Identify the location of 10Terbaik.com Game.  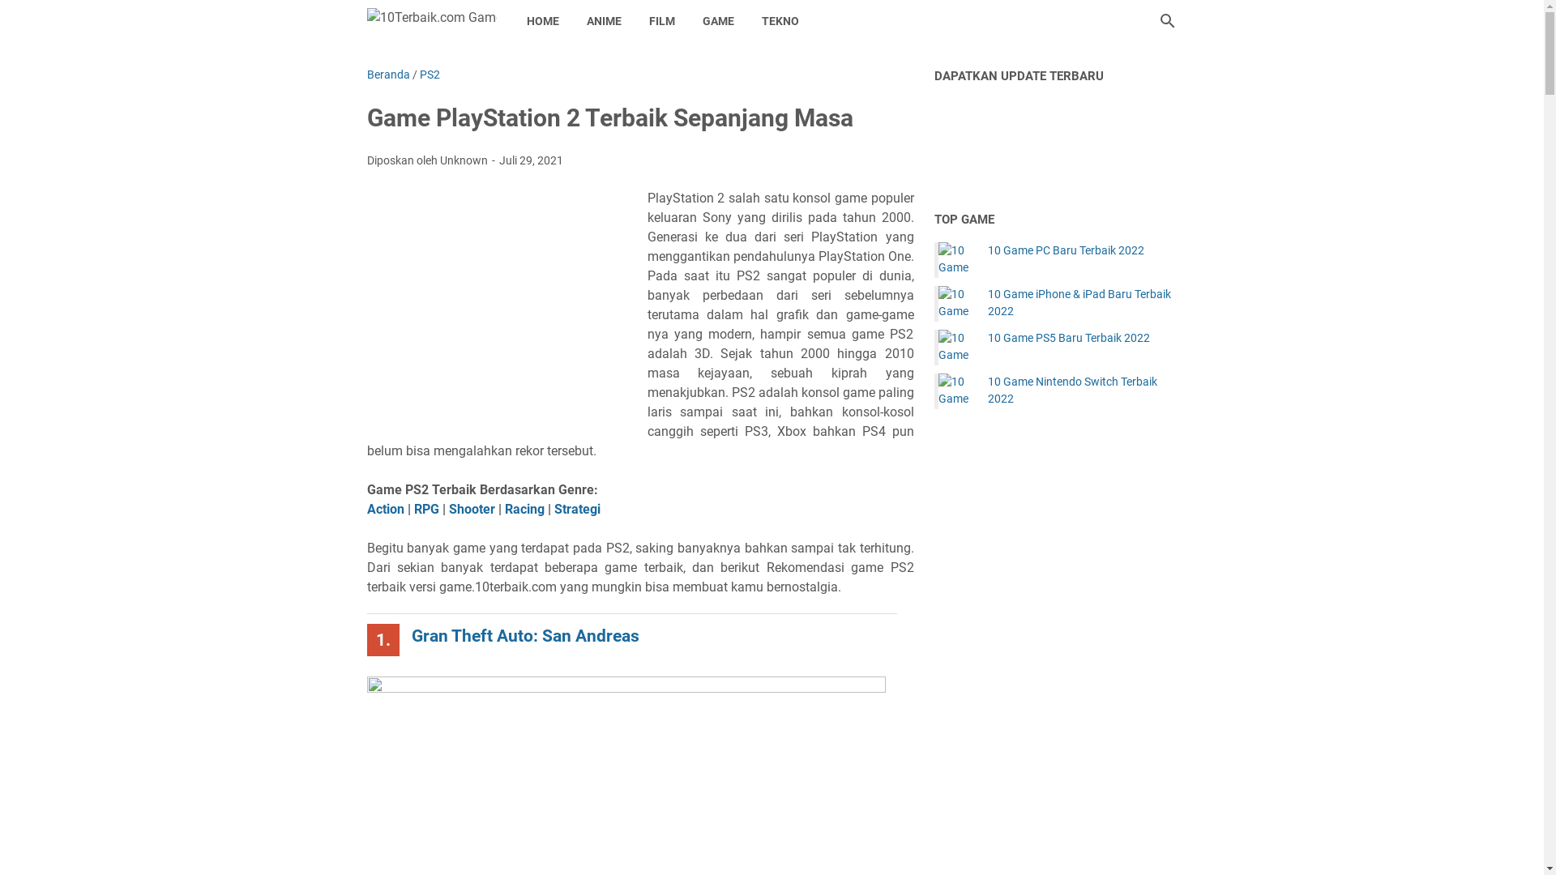
(431, 21).